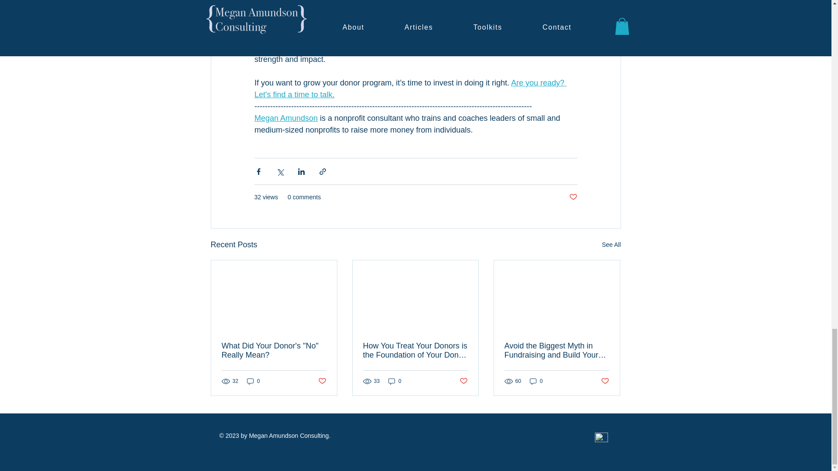  Describe the element at coordinates (274, 351) in the screenshot. I see `What Did Your Donor's "No" Really Mean?` at that location.